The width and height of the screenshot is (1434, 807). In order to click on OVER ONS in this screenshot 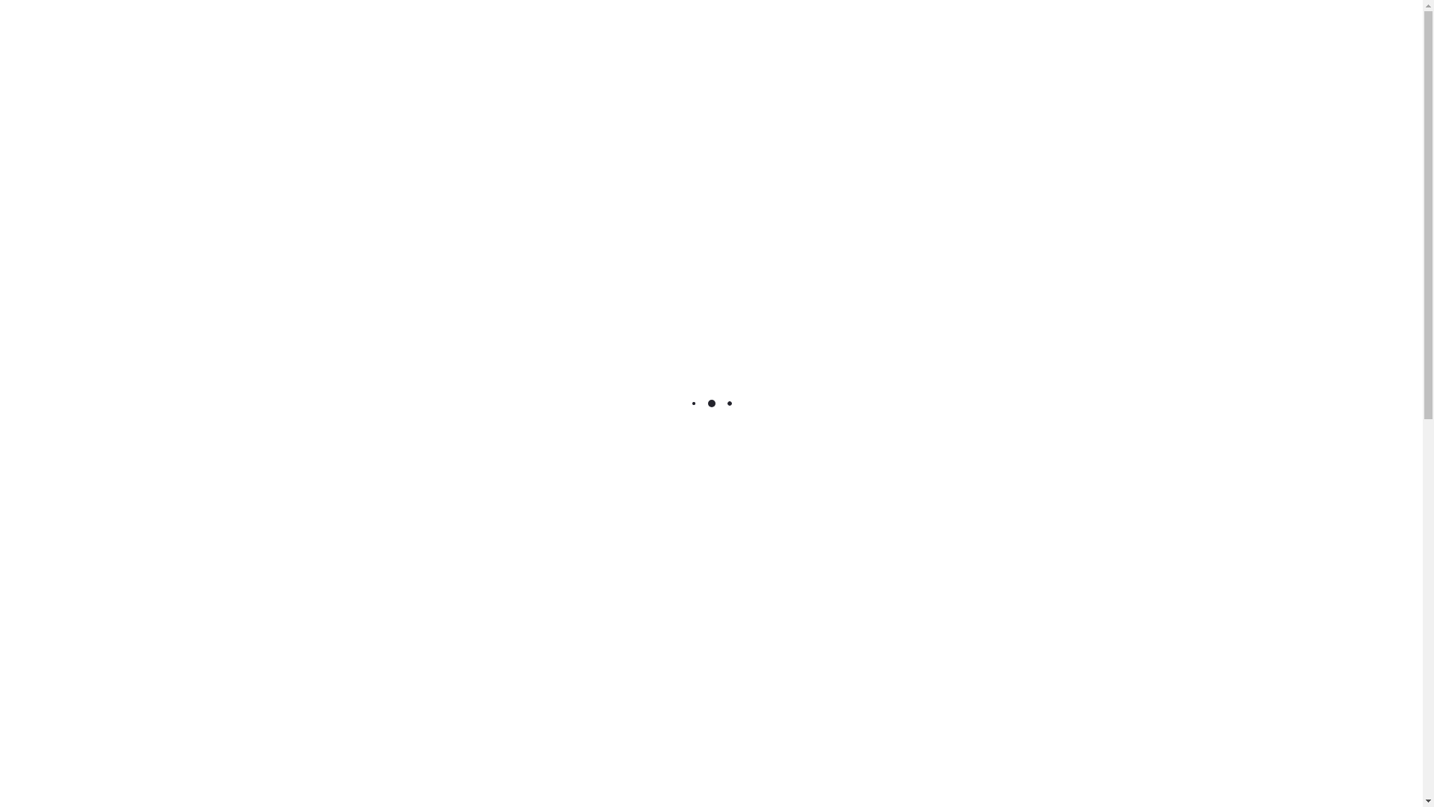, I will do `click(253, 46)`.